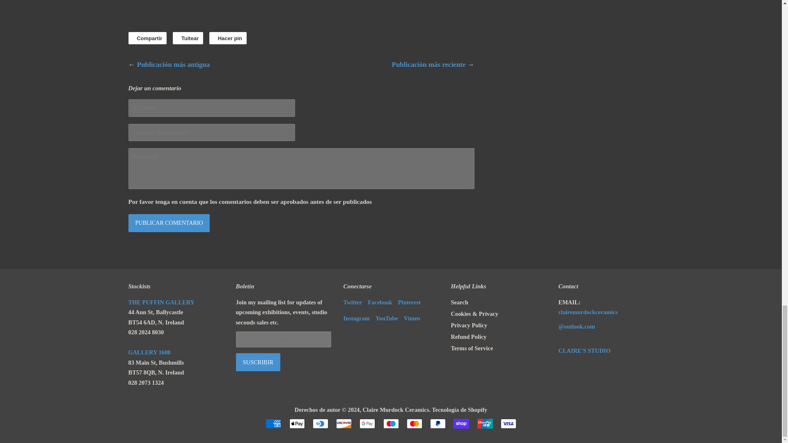 Image resolution: width=788 pixels, height=443 pixels. What do you see at coordinates (461, 423) in the screenshot?
I see `Shop Pay` at bounding box center [461, 423].